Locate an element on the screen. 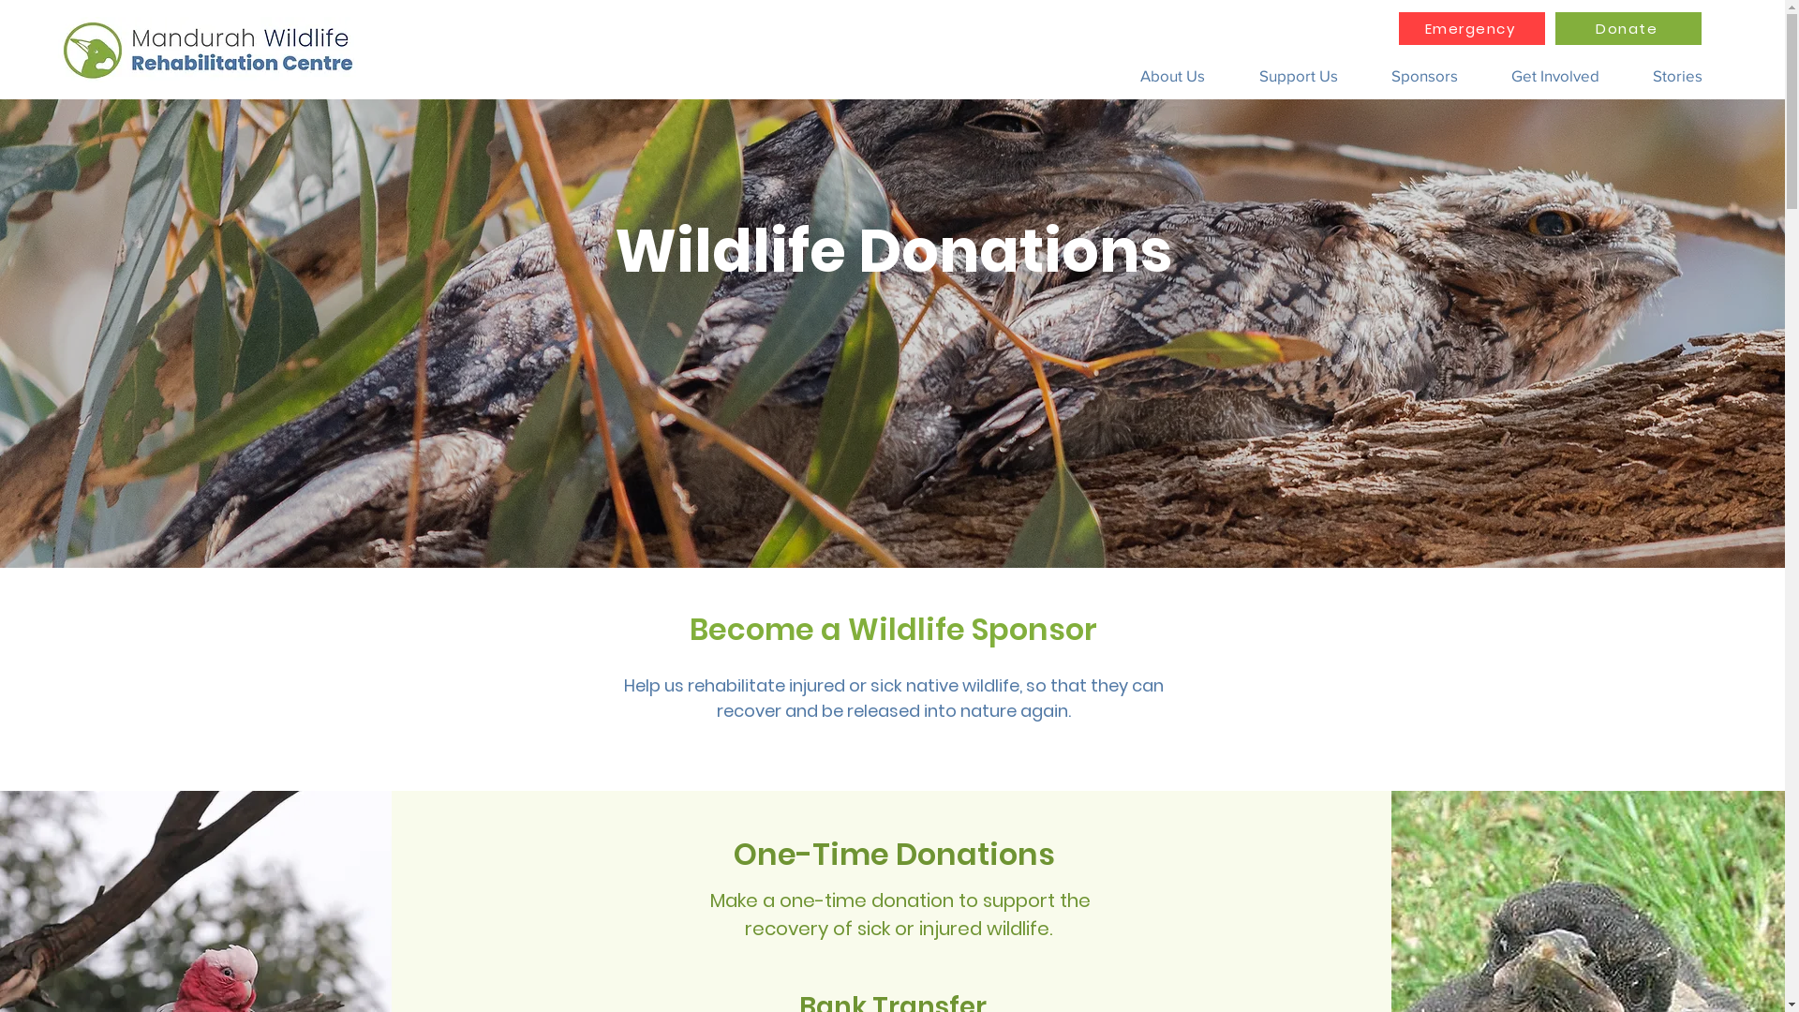 This screenshot has height=1012, width=1799. Emergency is located at coordinates (1472, 28).